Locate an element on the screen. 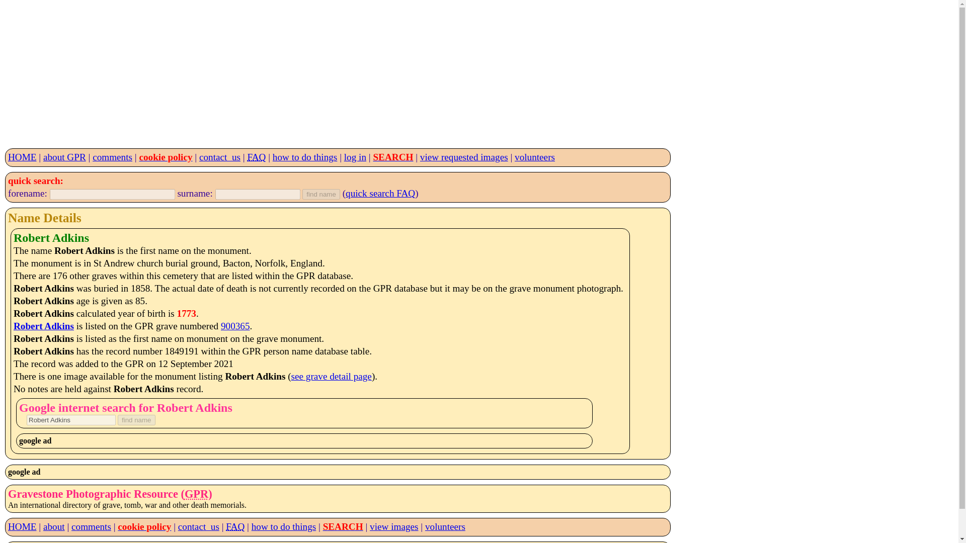  Frequently Asked Questions is located at coordinates (257, 157).